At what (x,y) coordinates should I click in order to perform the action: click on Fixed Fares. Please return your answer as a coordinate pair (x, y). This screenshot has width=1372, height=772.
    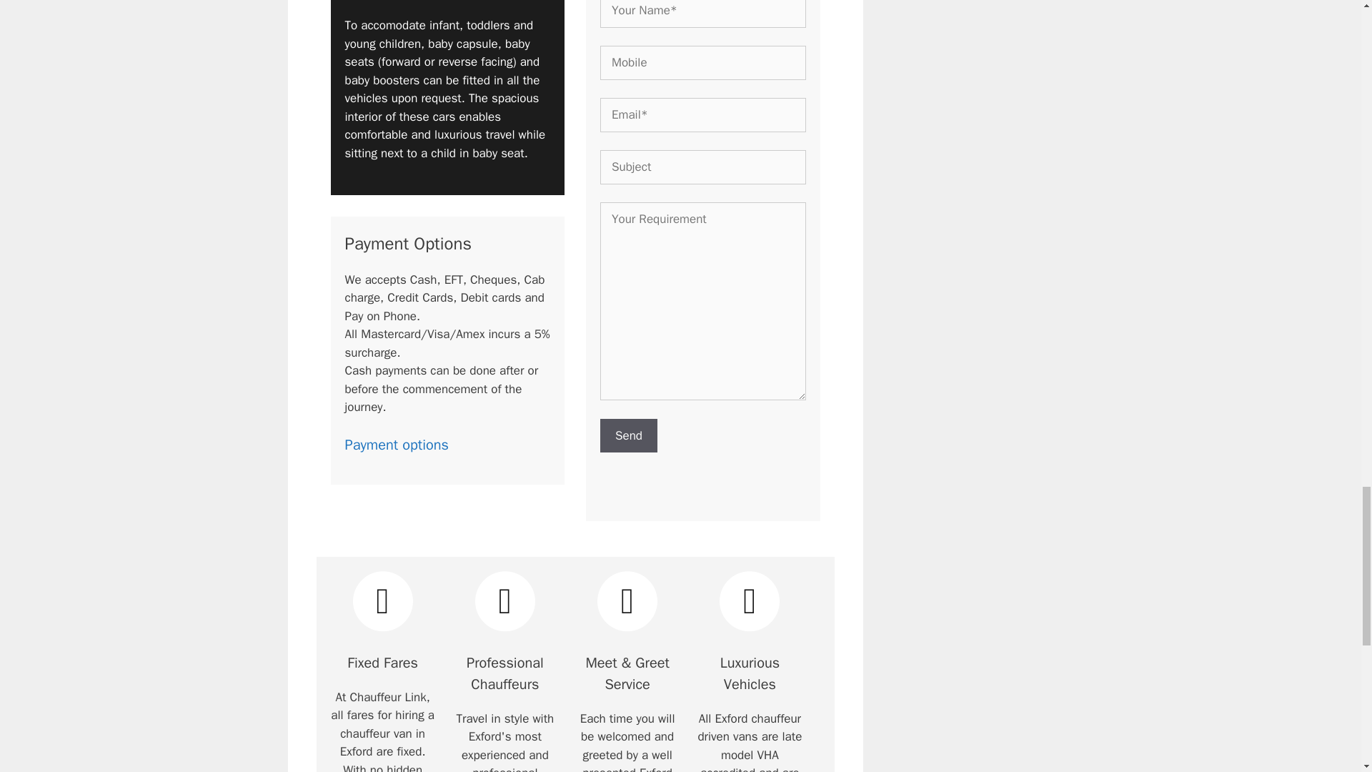
    Looking at the image, I should click on (382, 601).